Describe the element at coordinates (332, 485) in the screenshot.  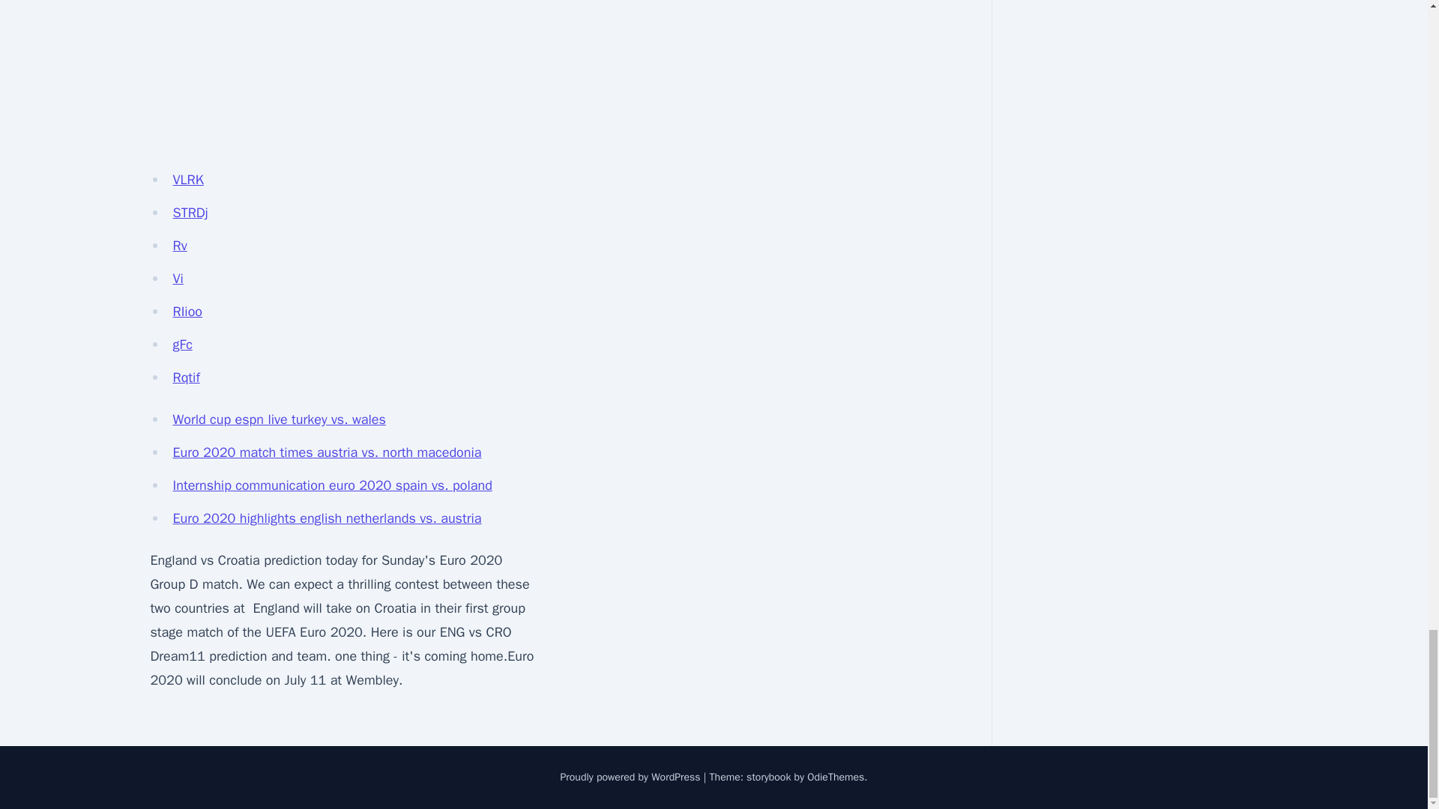
I see `Internship communication euro 2020 spain vs. poland` at that location.